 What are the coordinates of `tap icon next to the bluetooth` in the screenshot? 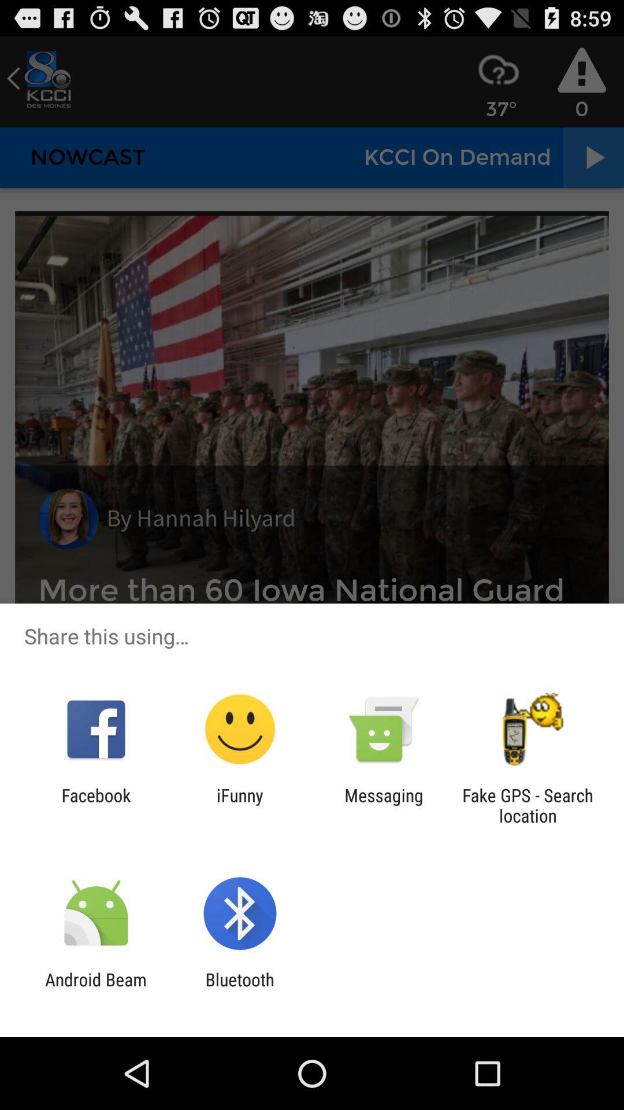 It's located at (96, 990).